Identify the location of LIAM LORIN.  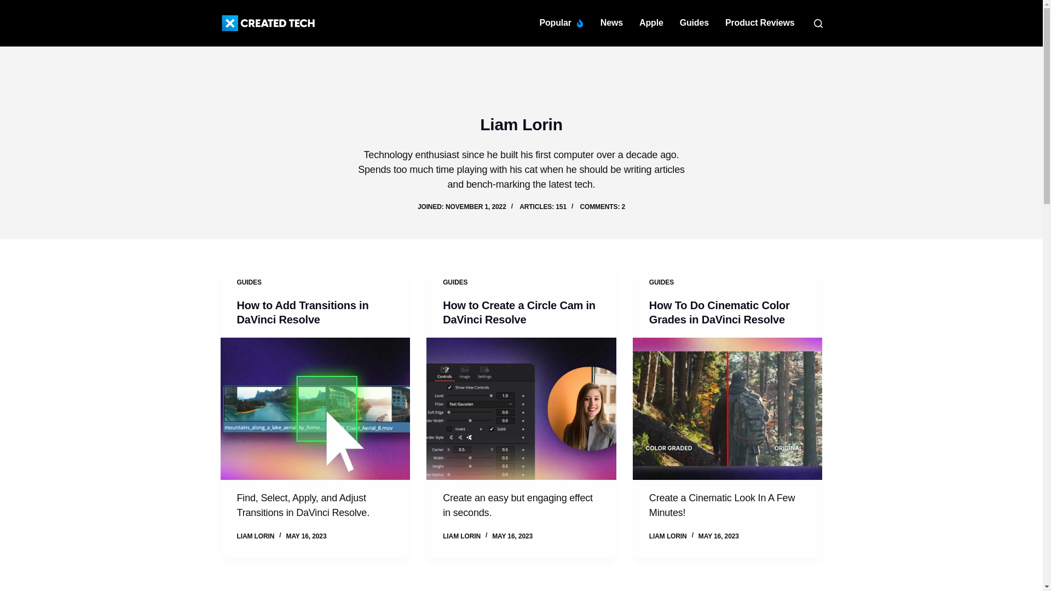
(255, 536).